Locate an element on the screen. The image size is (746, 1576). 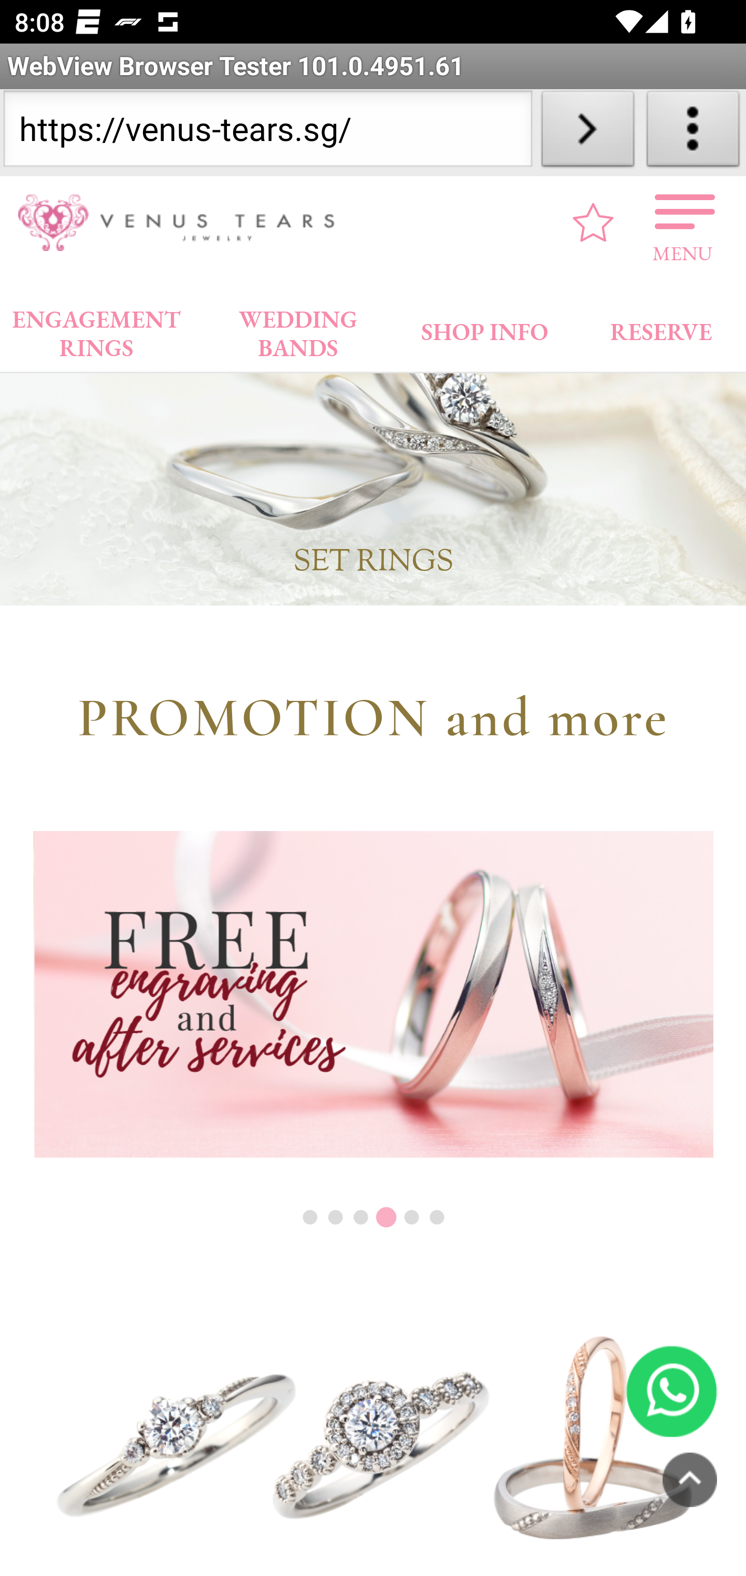
6585184875 is located at coordinates (671, 1392).